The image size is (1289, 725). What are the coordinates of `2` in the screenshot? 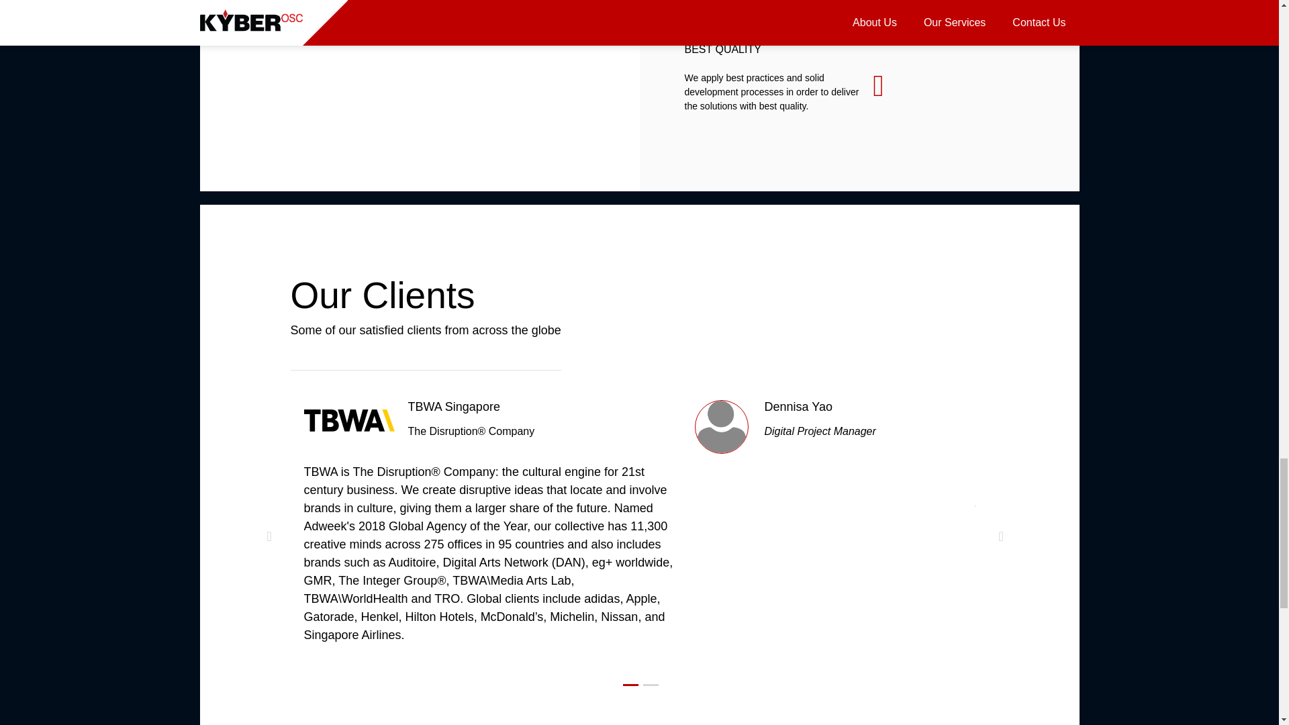 It's located at (651, 681).